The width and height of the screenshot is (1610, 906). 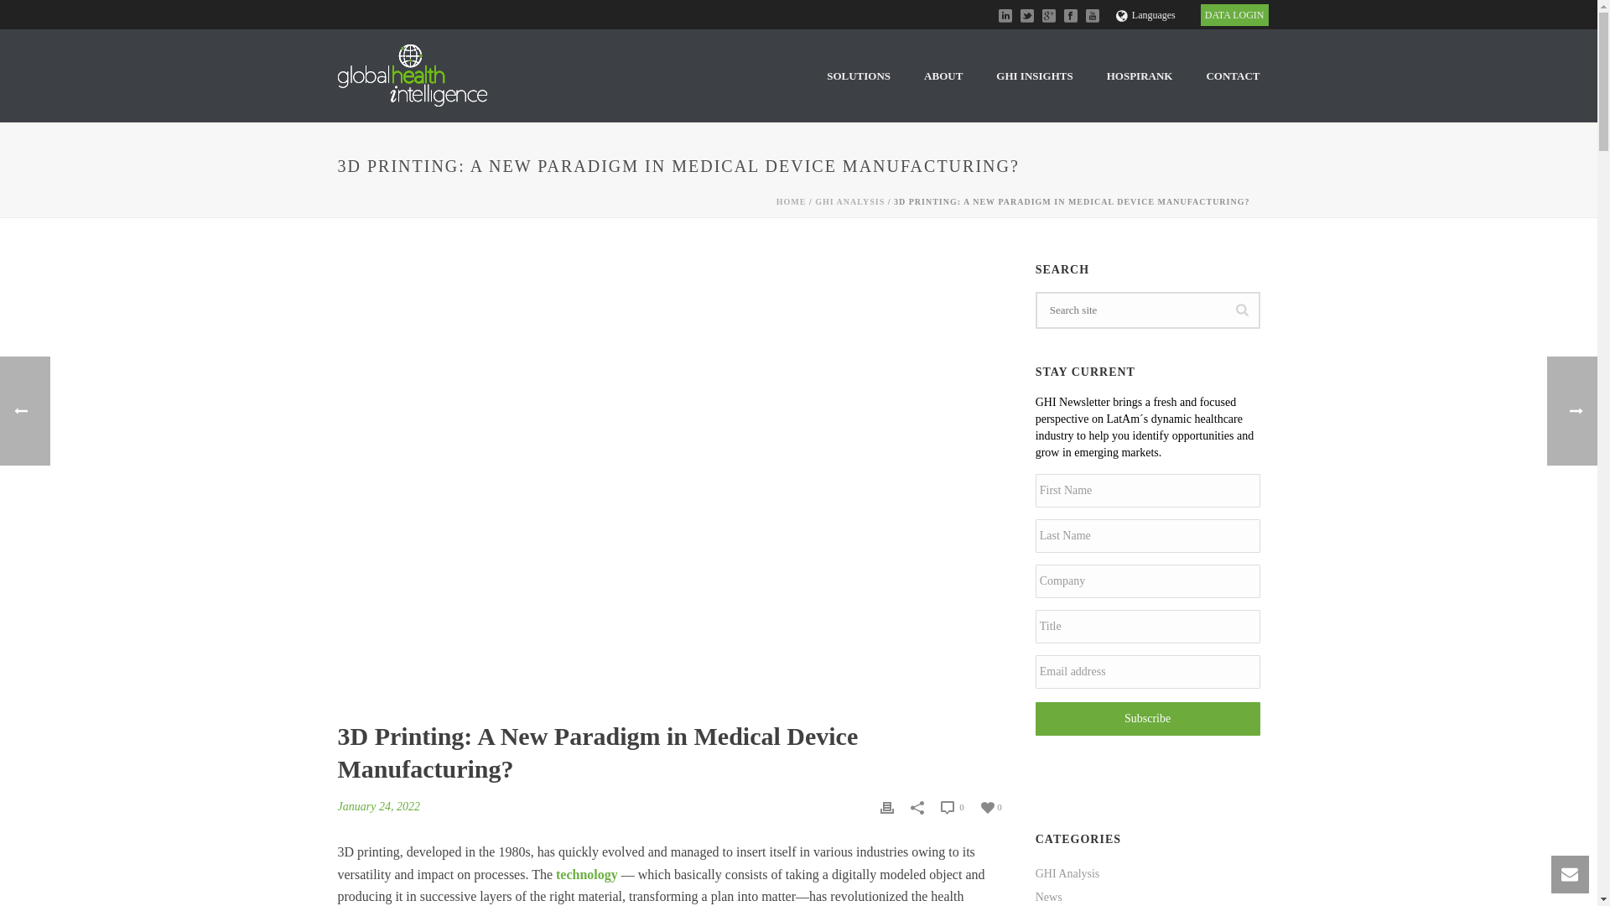 I want to click on ABOUT, so click(x=943, y=75).